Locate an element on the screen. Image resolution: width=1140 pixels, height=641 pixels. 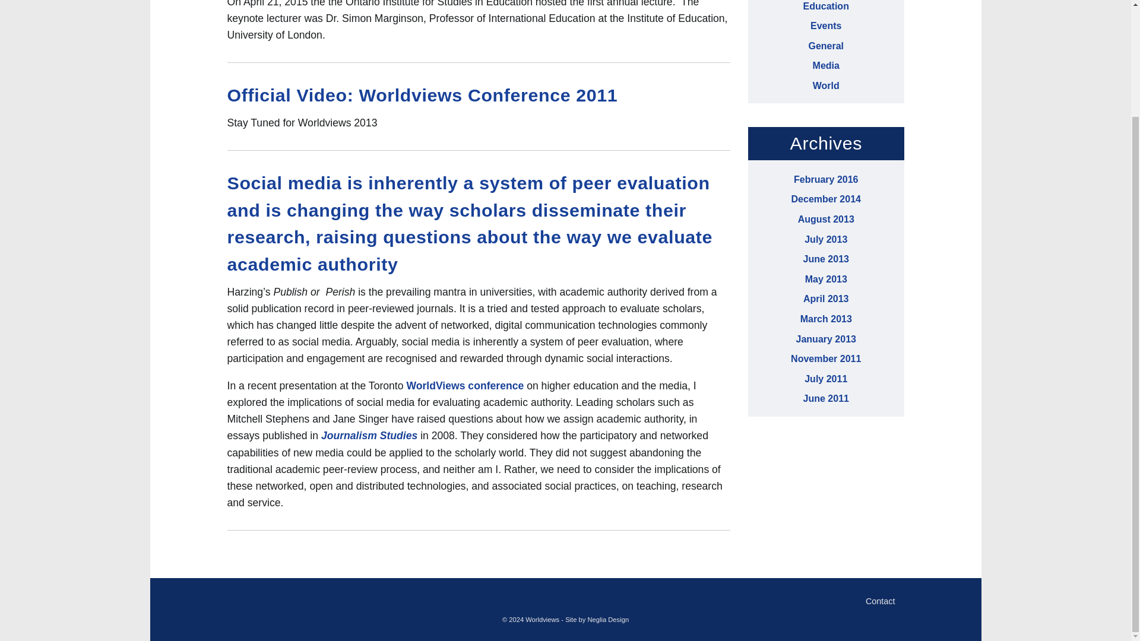
Media is located at coordinates (825, 65).